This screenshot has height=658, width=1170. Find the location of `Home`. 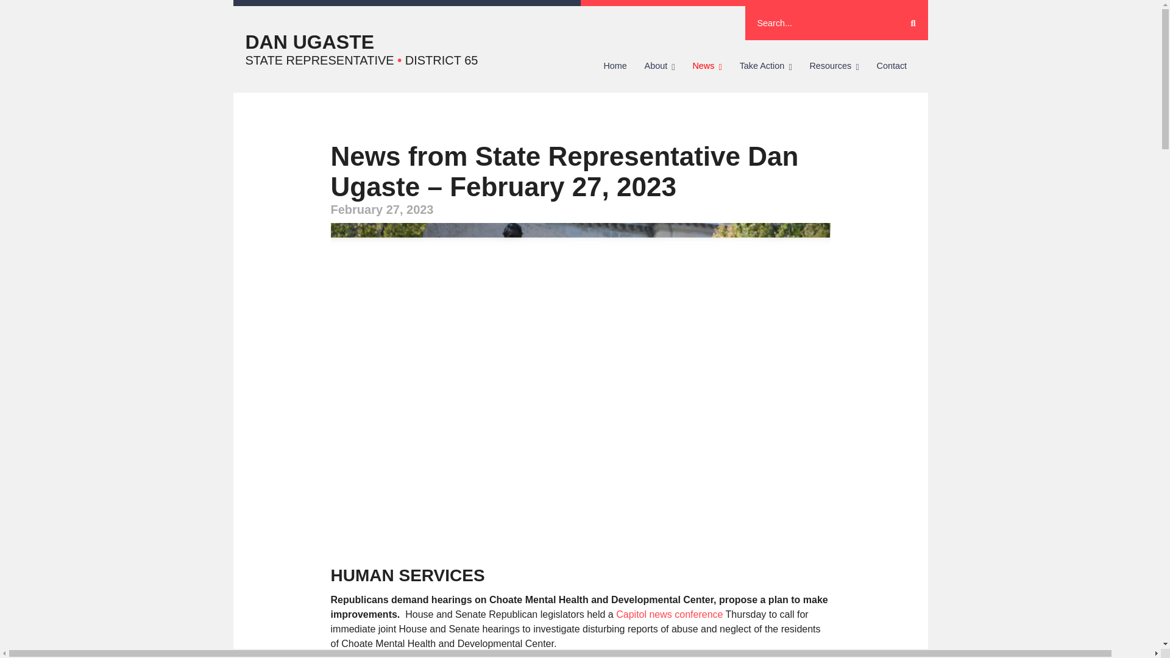

Home is located at coordinates (614, 66).